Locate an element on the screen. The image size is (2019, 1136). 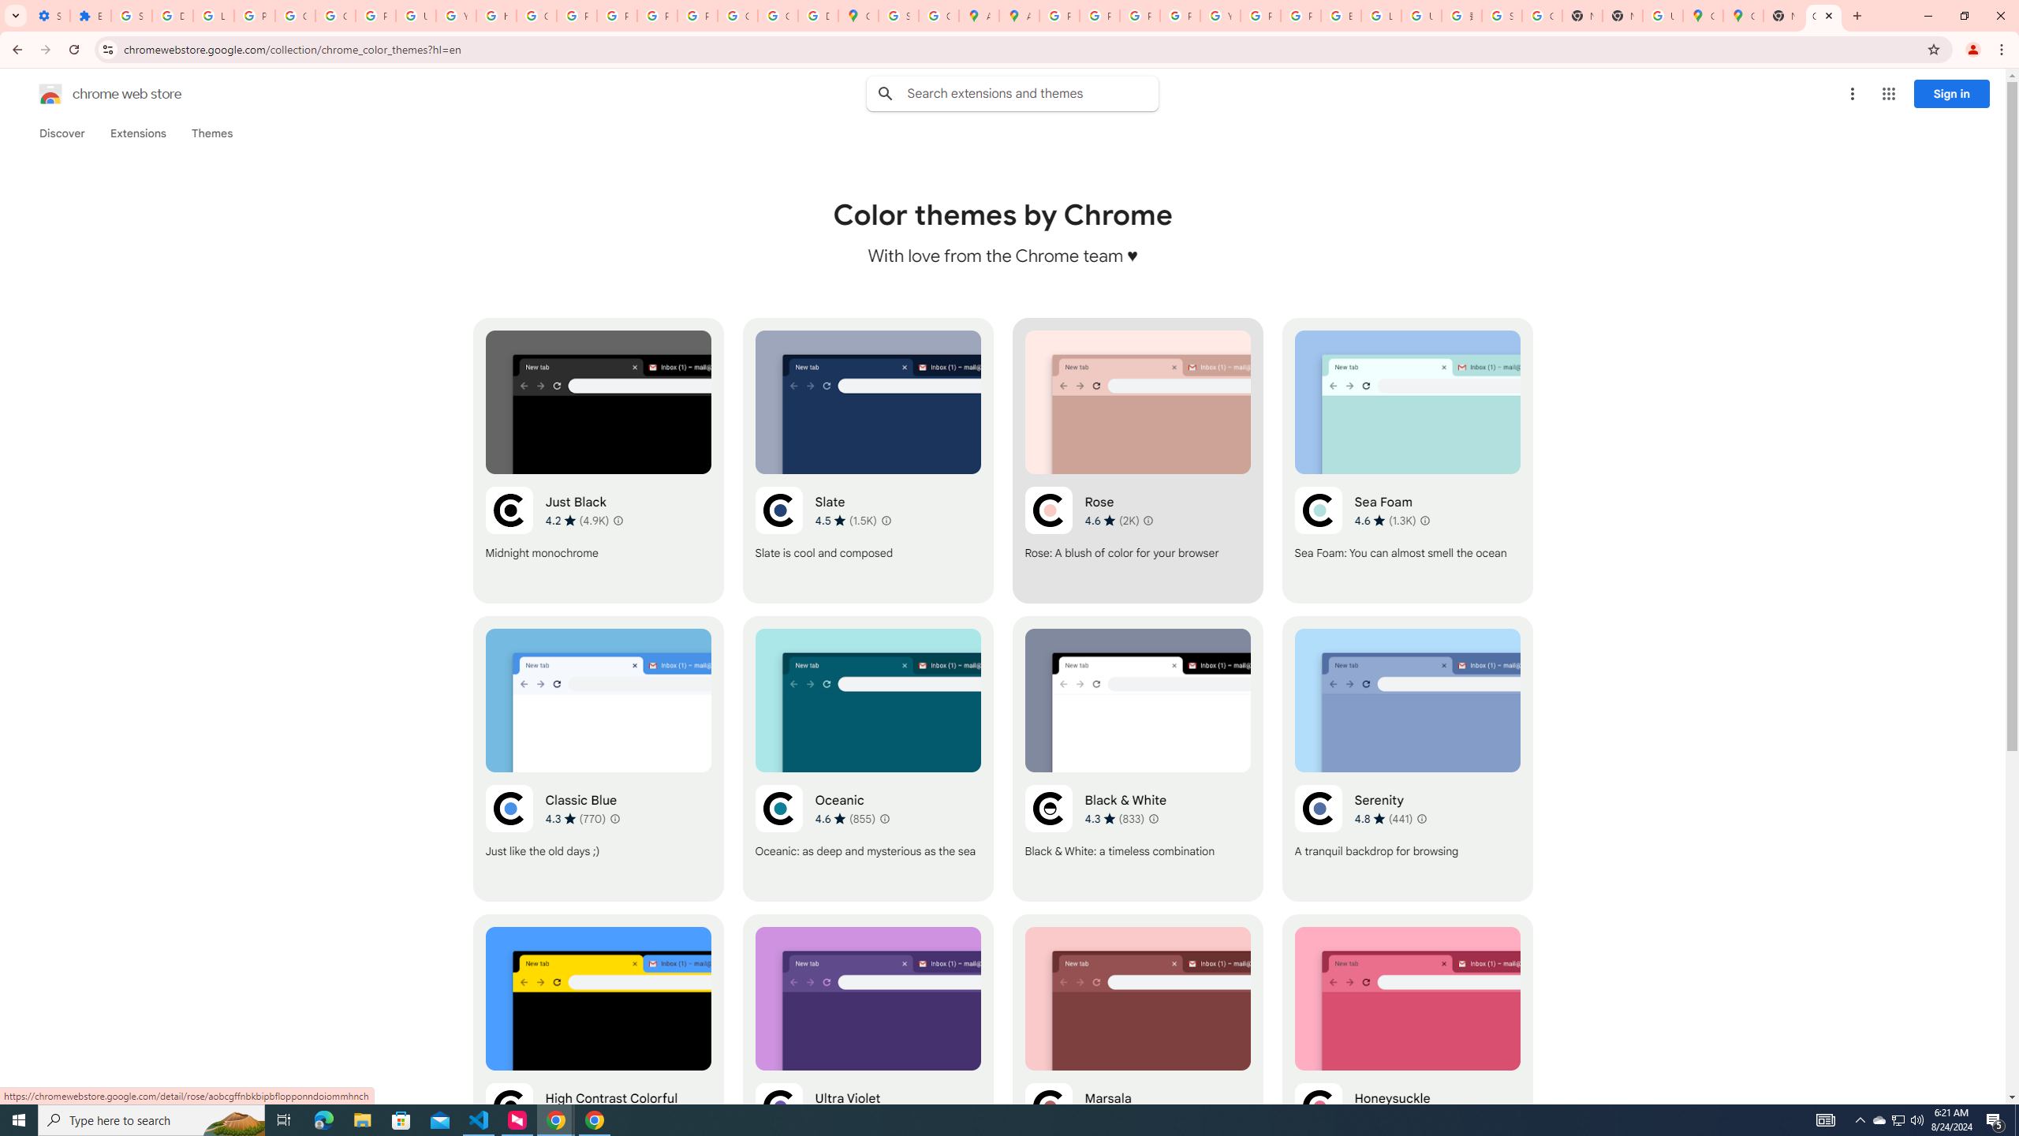
Sign in - Google Accounts is located at coordinates (1500, 16).